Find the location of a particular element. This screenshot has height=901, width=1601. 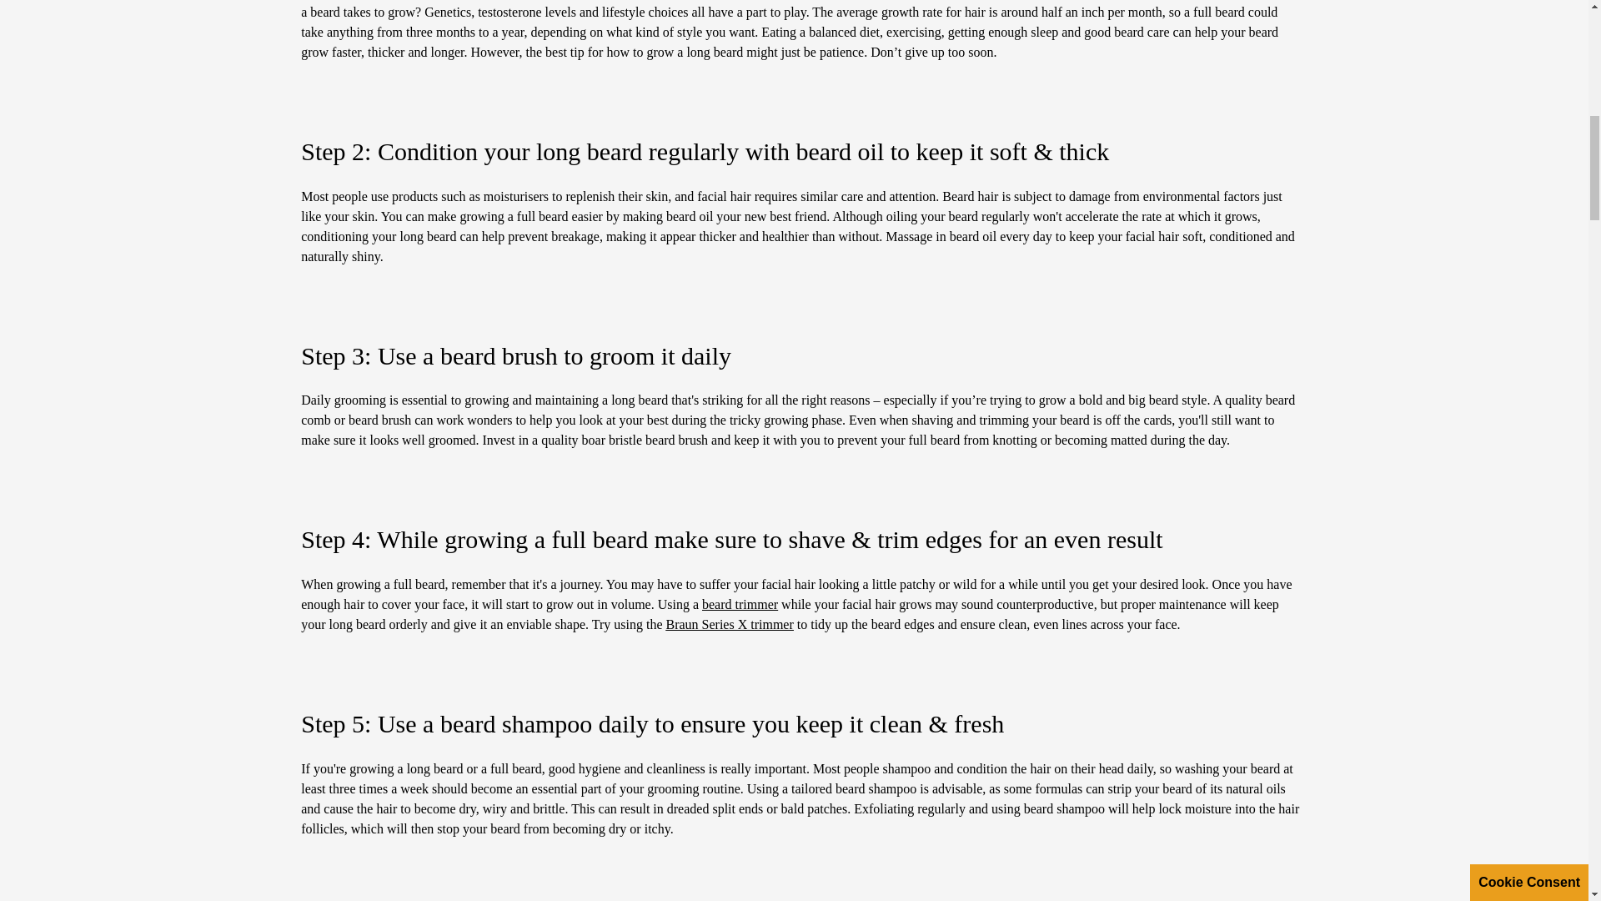

Braun Series X trimmer is located at coordinates (729, 624).